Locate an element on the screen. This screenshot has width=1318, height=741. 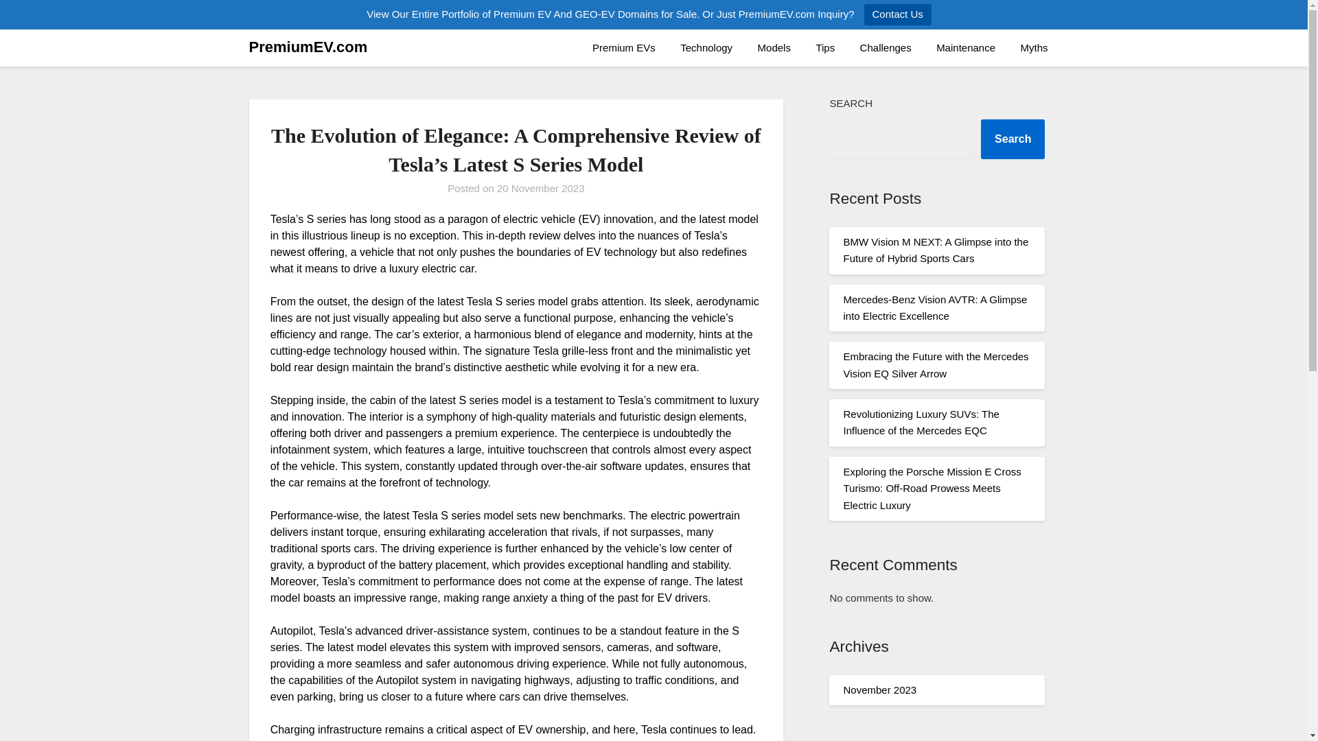
November 2023 is located at coordinates (879, 690).